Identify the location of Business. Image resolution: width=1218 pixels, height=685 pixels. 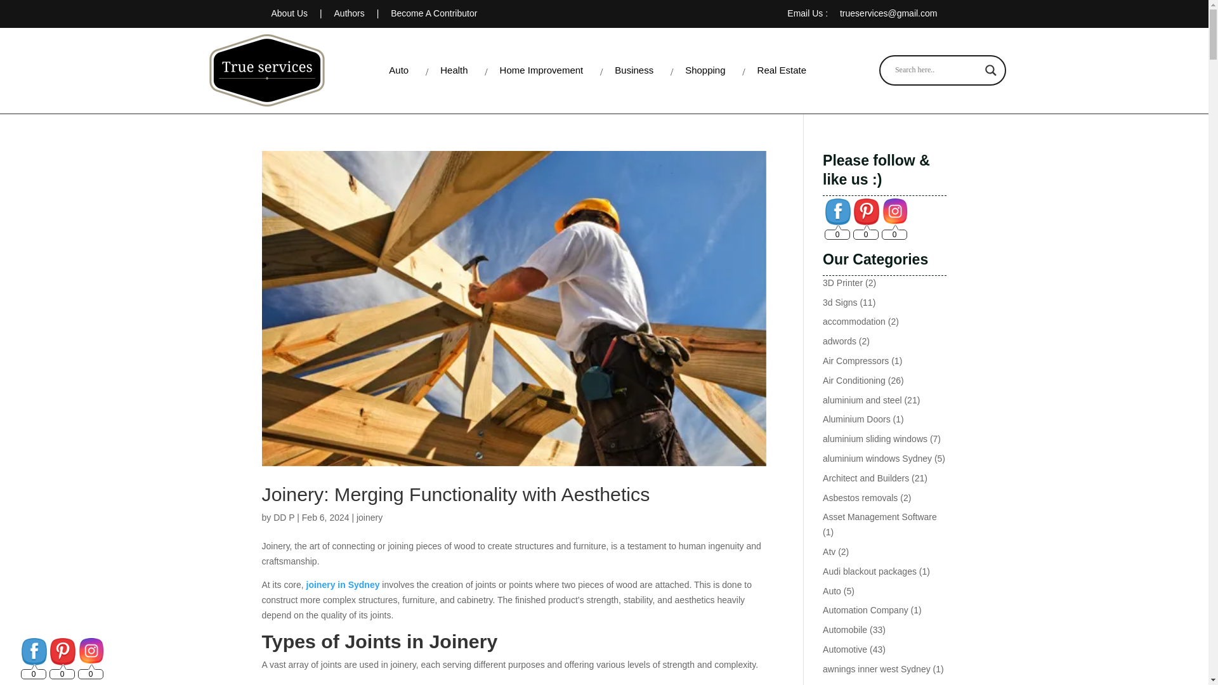
(634, 70).